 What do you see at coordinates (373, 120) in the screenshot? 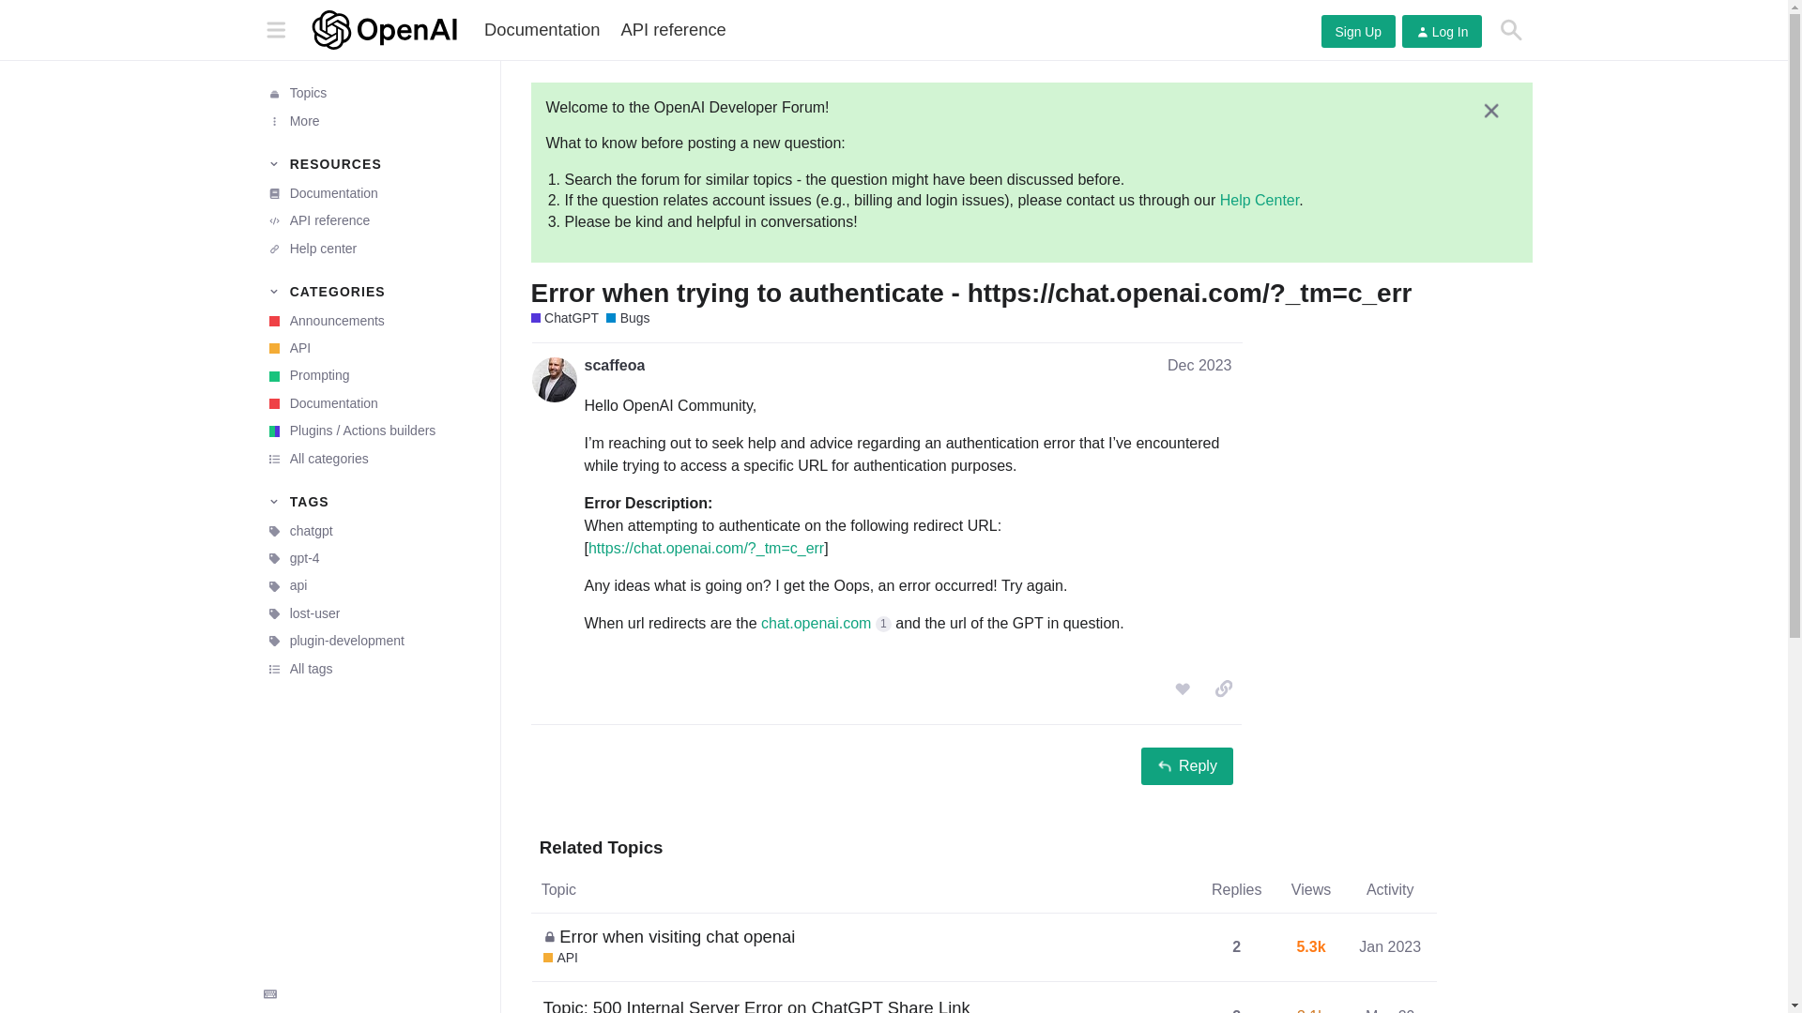
I see `More` at bounding box center [373, 120].